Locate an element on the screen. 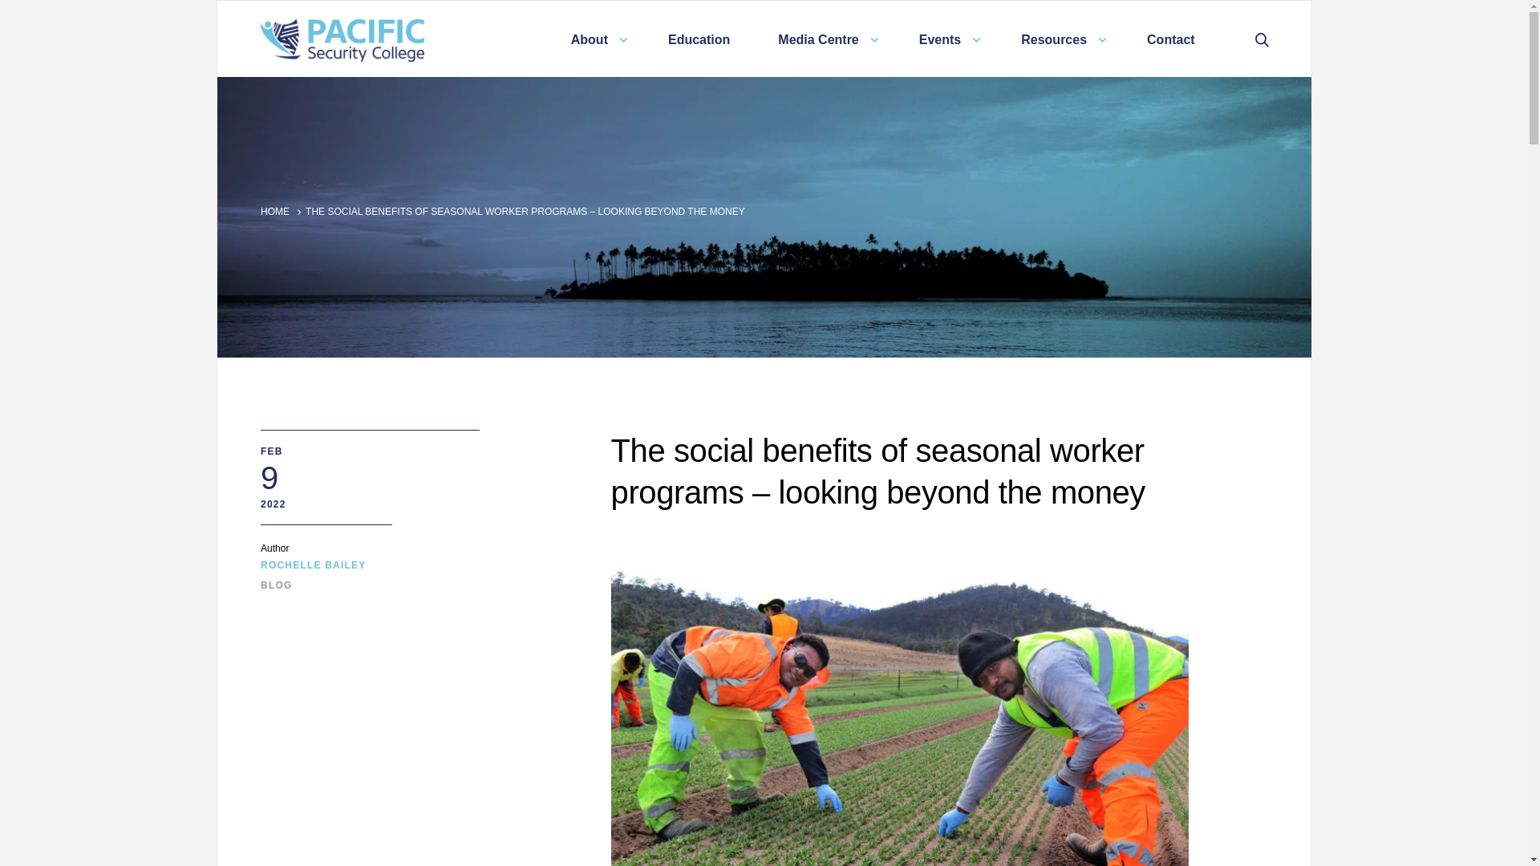  Education is located at coordinates (699, 38).